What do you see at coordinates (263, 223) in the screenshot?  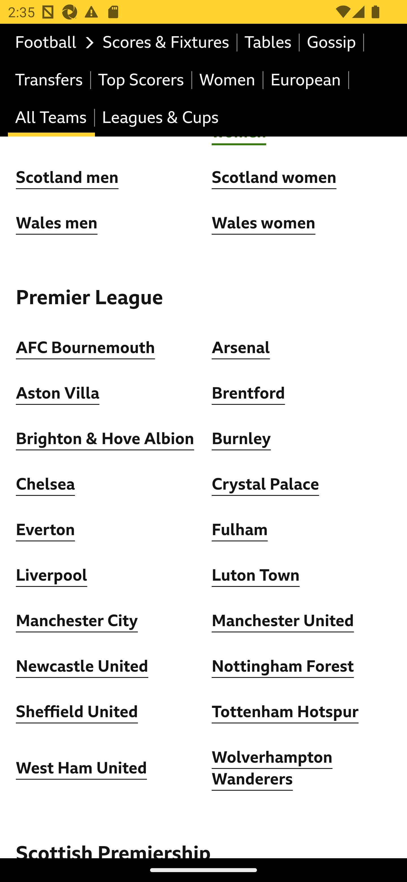 I see `Wales women` at bounding box center [263, 223].